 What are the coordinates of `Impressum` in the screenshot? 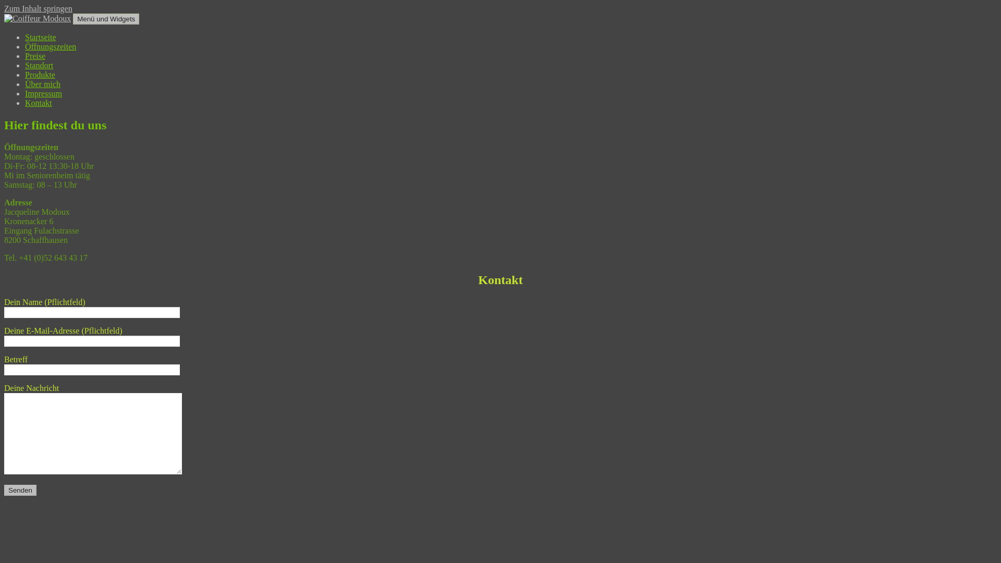 It's located at (44, 94).